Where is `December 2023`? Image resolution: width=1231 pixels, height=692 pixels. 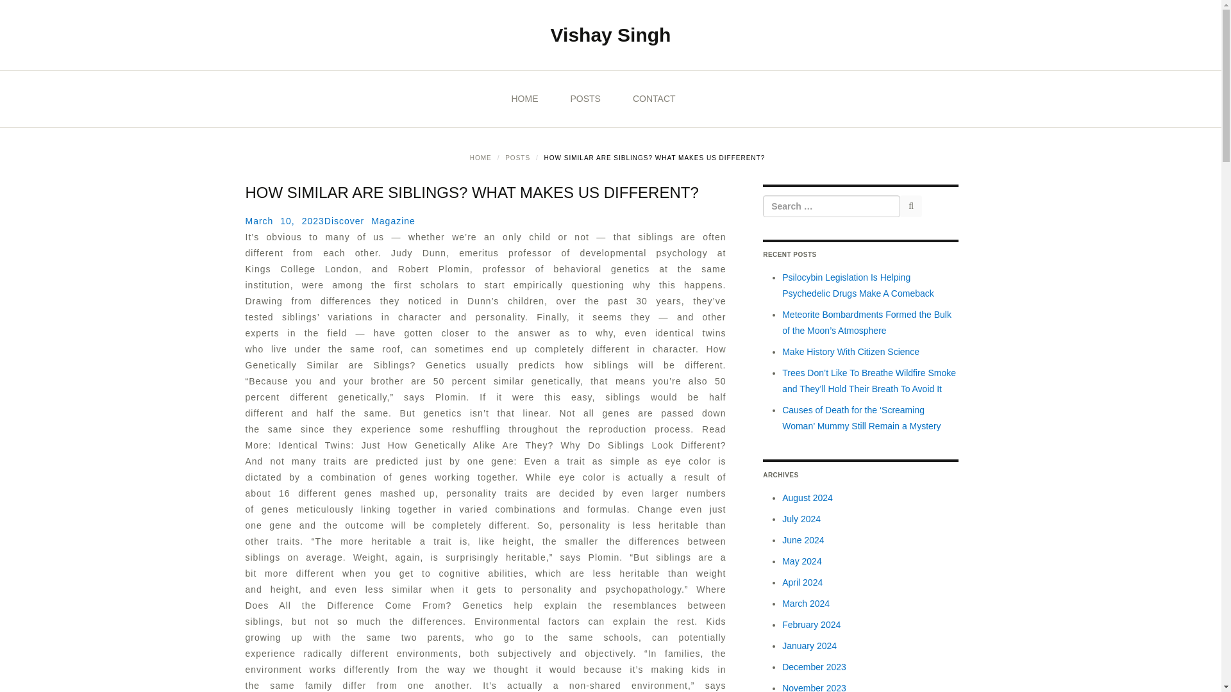 December 2023 is located at coordinates (814, 666).